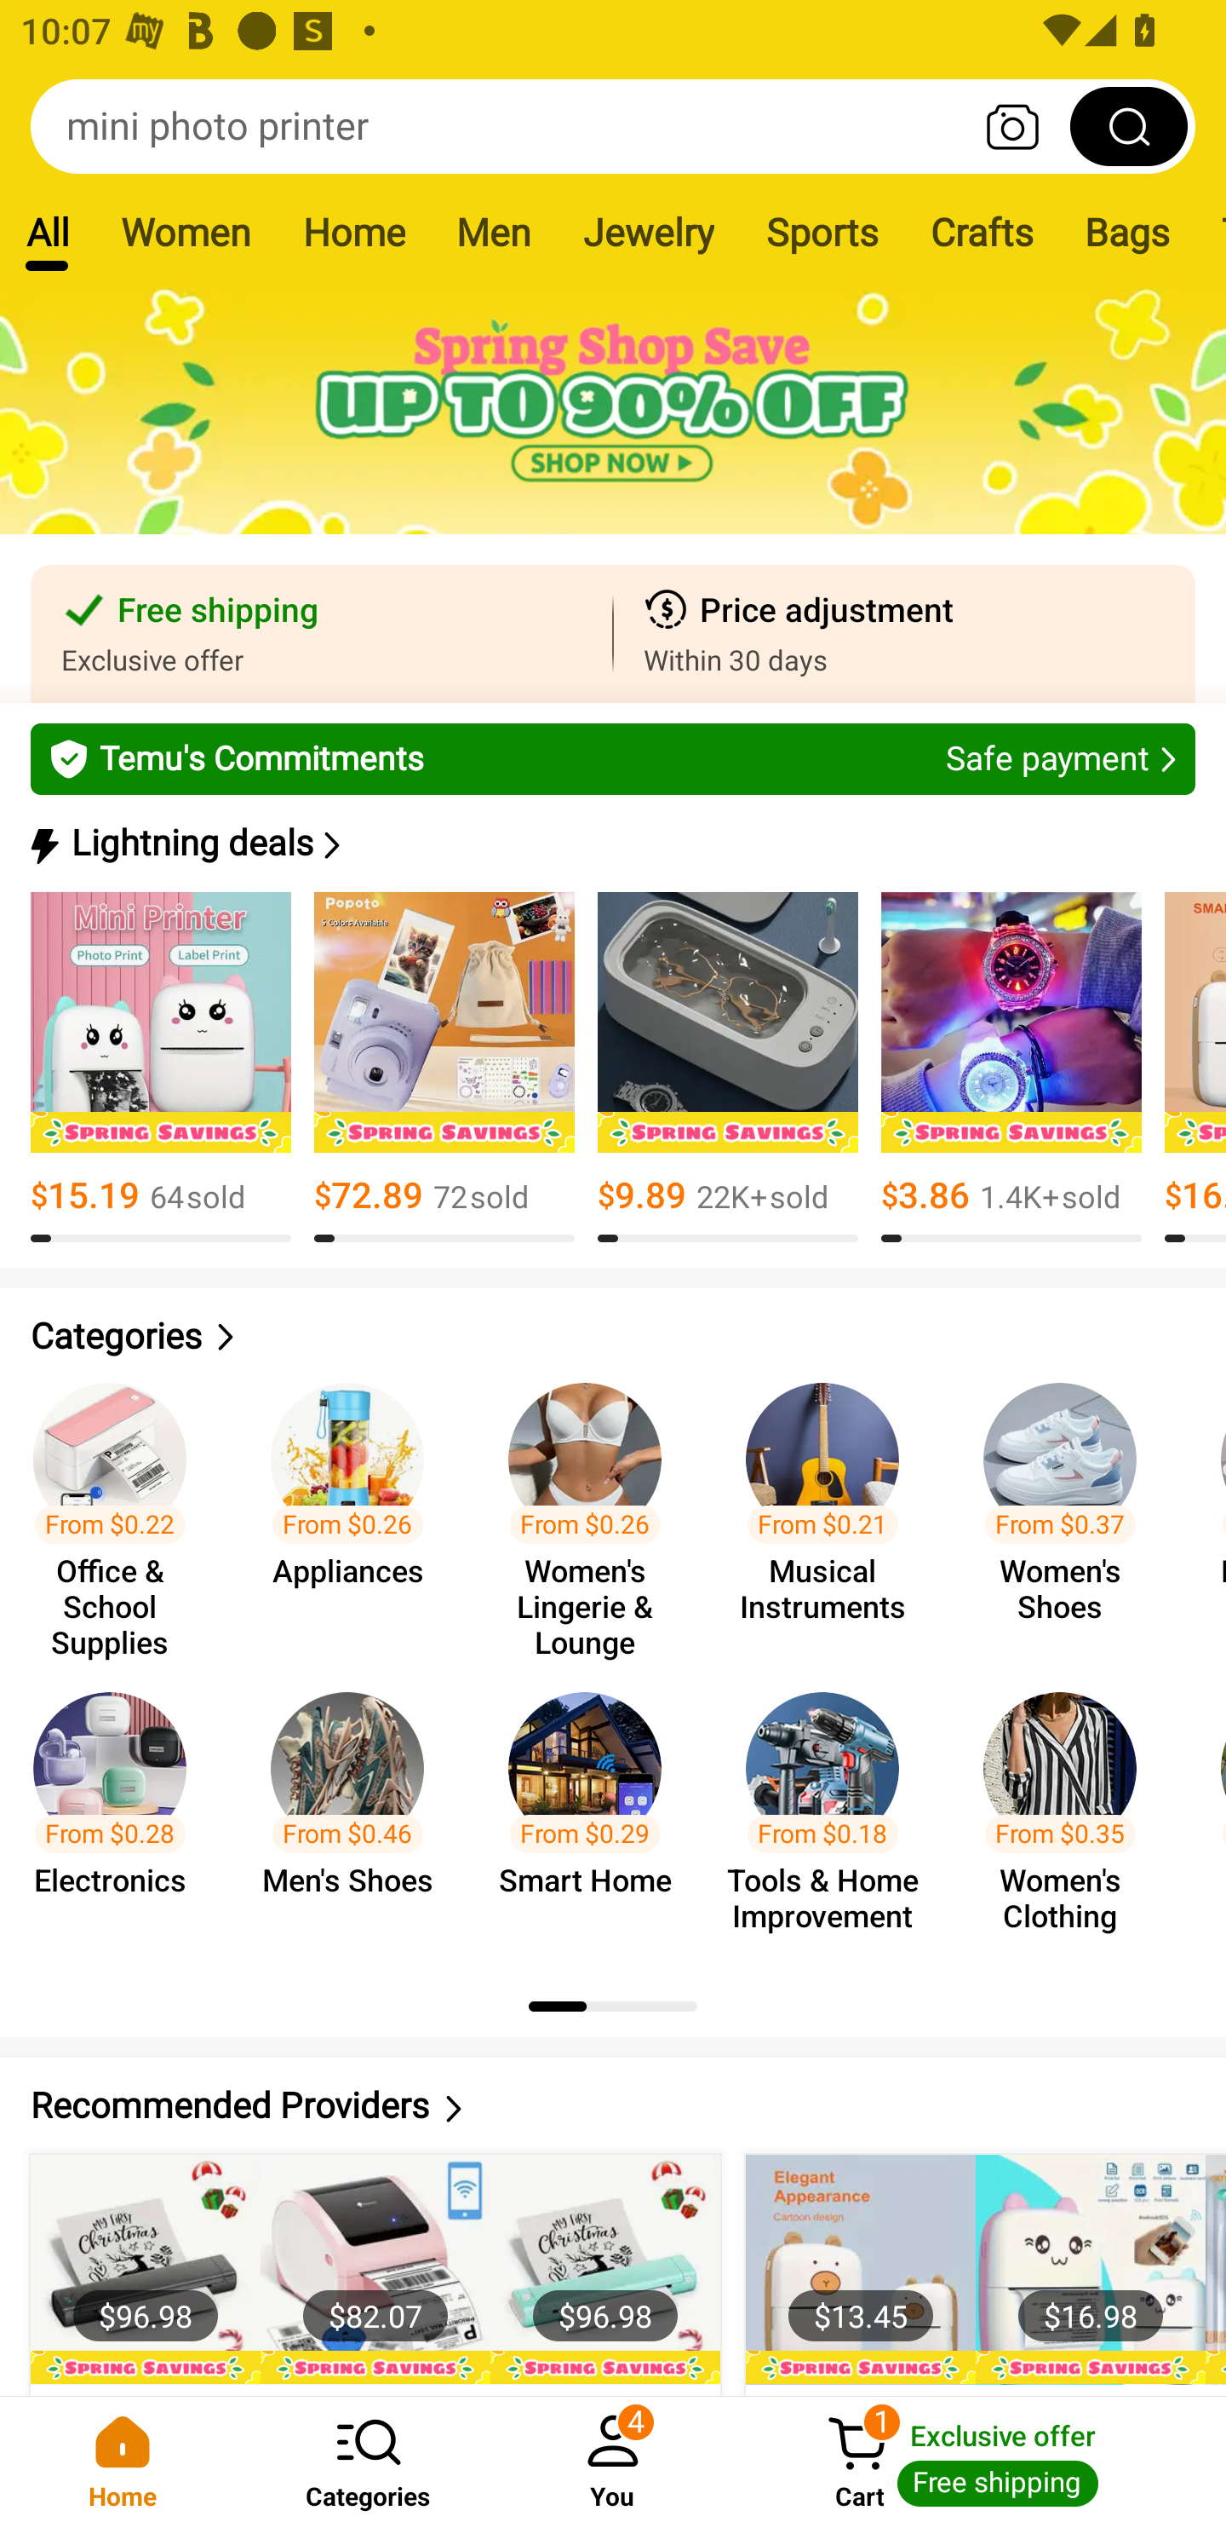 The height and width of the screenshot is (2522, 1226). Describe the element at coordinates (47, 232) in the screenshot. I see `All` at that location.